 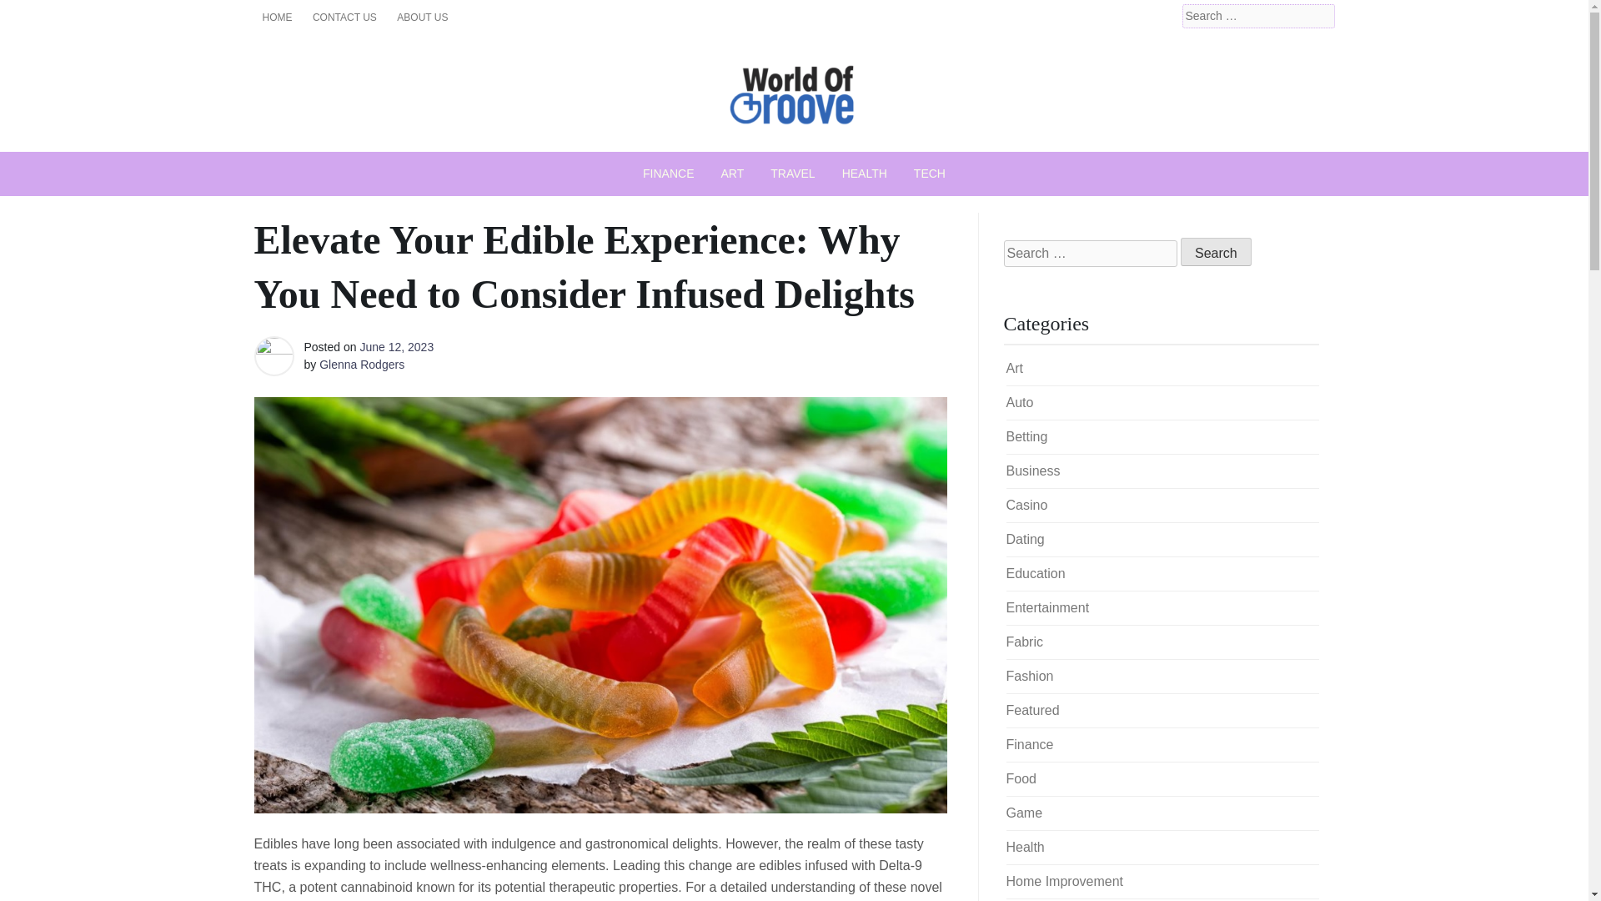 What do you see at coordinates (1029, 676) in the screenshot?
I see `Fashion` at bounding box center [1029, 676].